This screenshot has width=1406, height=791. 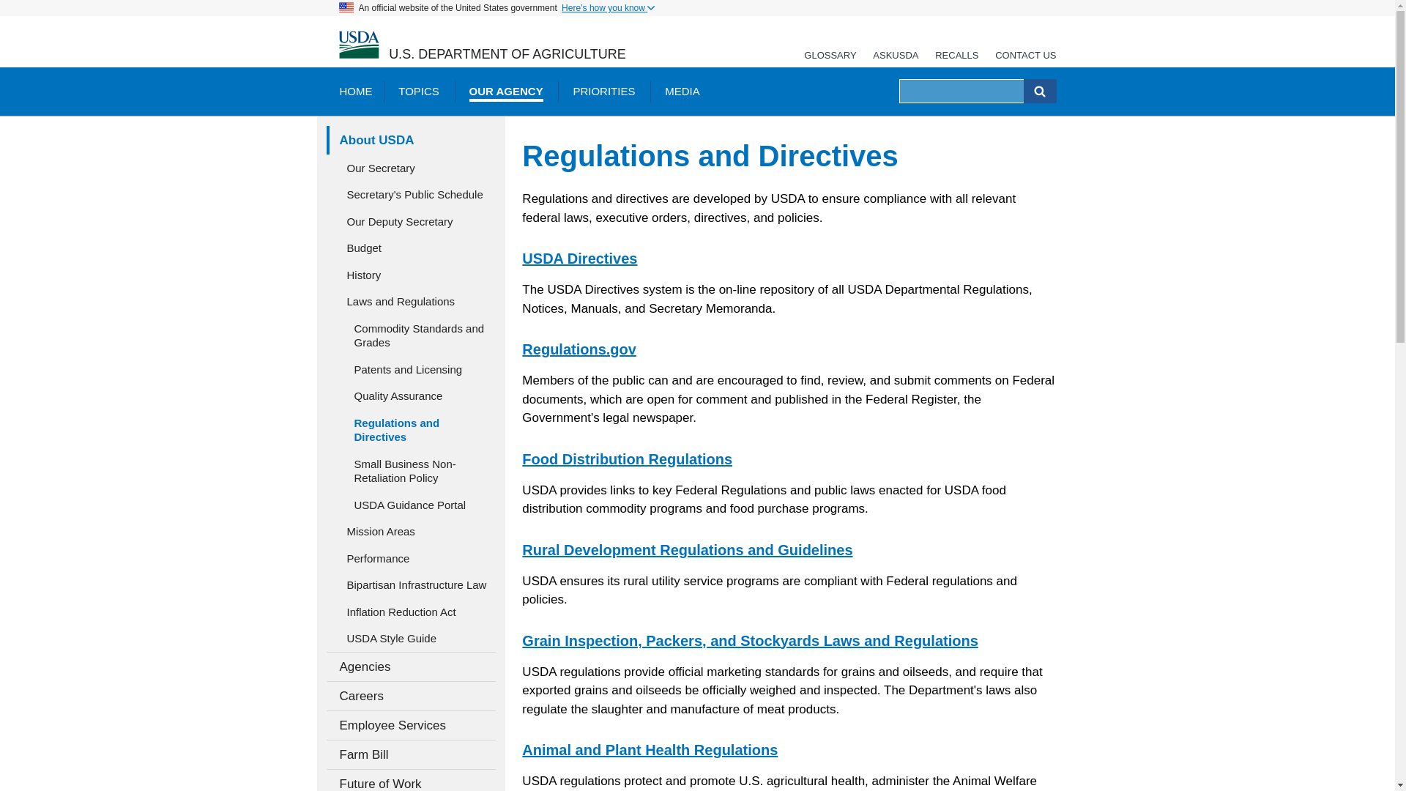 I want to click on U.S. DEPARTMENT OF AGRICULTURE, so click(x=507, y=54).